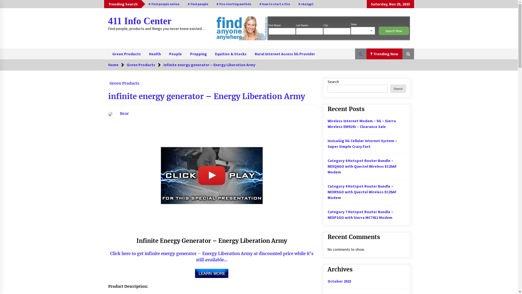 This screenshot has width=522, height=294. I want to click on Green Products, so click(125, 82).